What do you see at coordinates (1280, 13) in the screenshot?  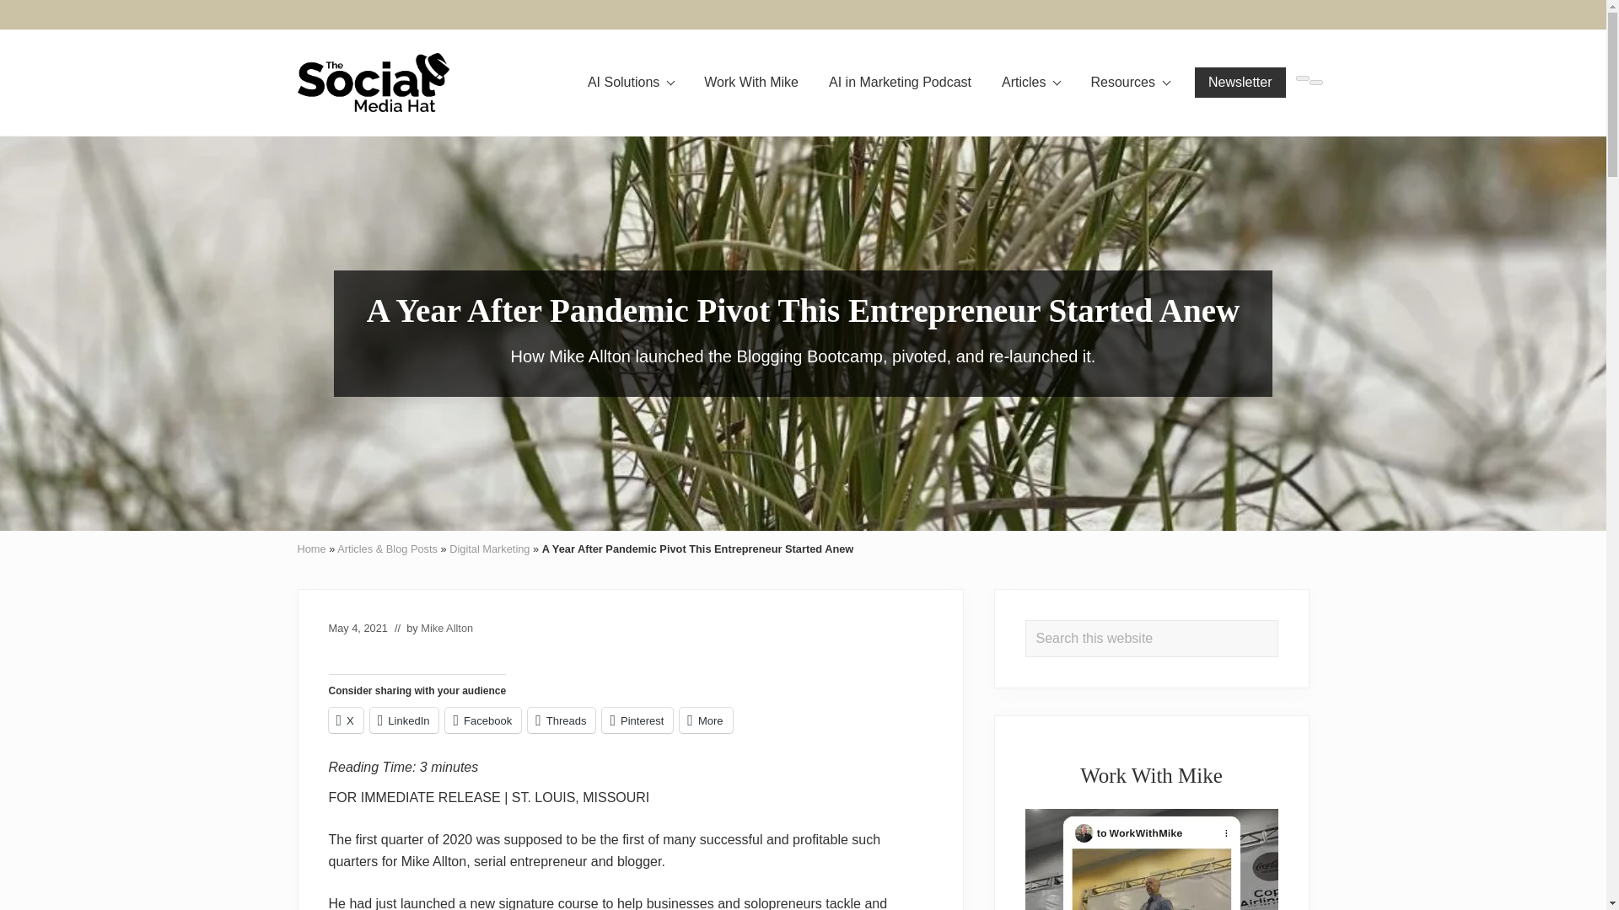 I see `Twitter` at bounding box center [1280, 13].